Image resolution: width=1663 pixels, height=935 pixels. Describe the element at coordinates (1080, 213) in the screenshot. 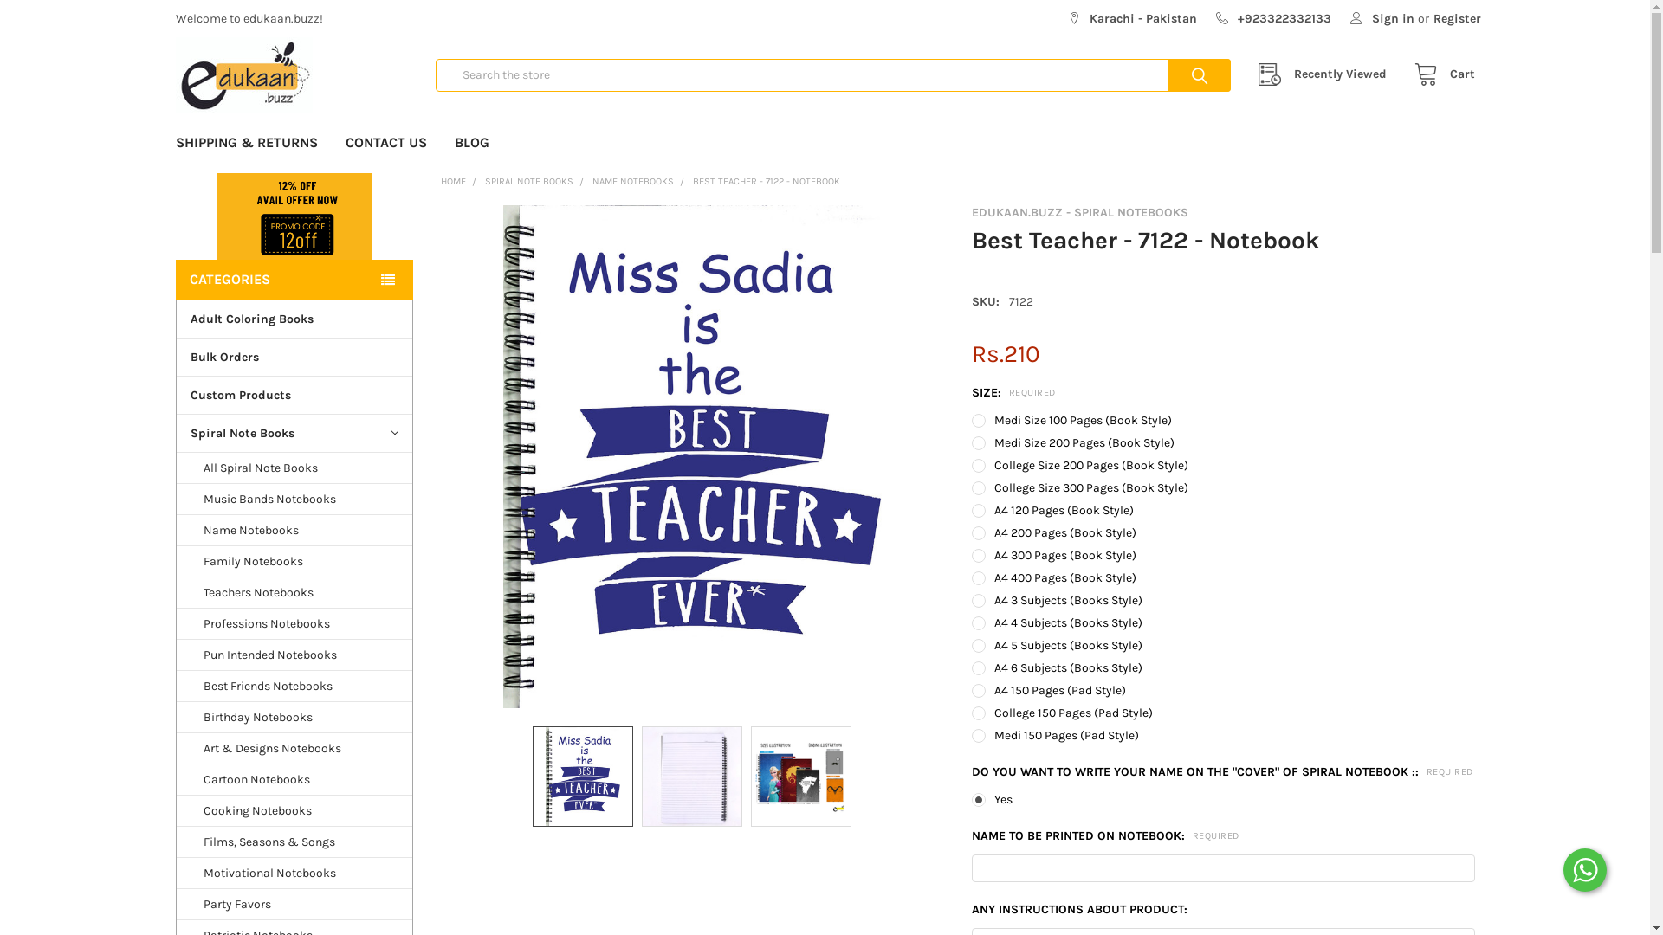

I see `EDUKAAN.BUZZ - SPIRAL NOTEBOOKS` at that location.